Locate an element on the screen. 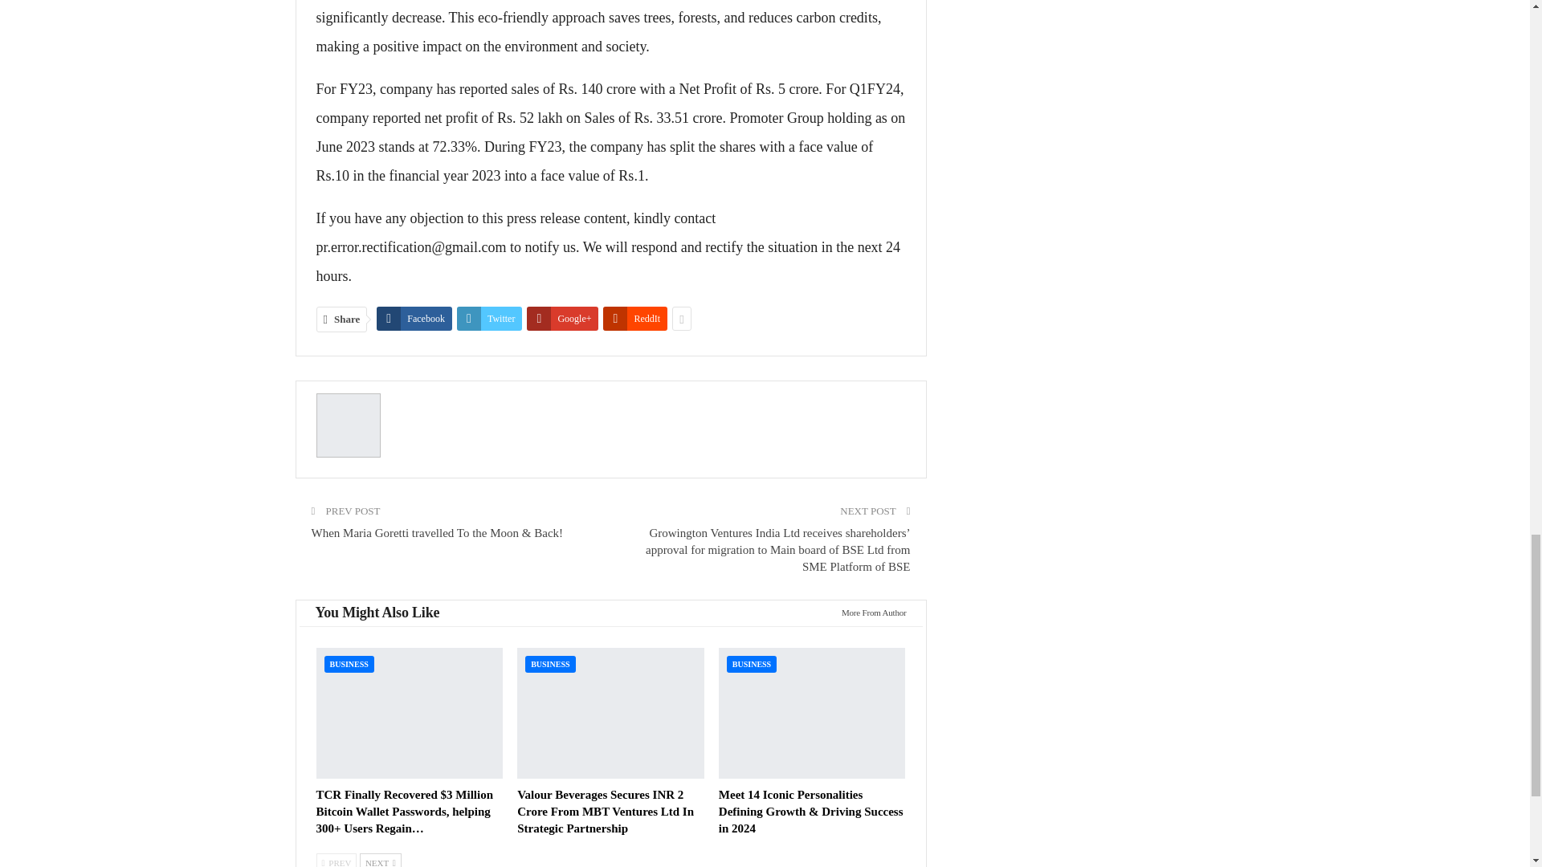  ReddIt is located at coordinates (634, 318).